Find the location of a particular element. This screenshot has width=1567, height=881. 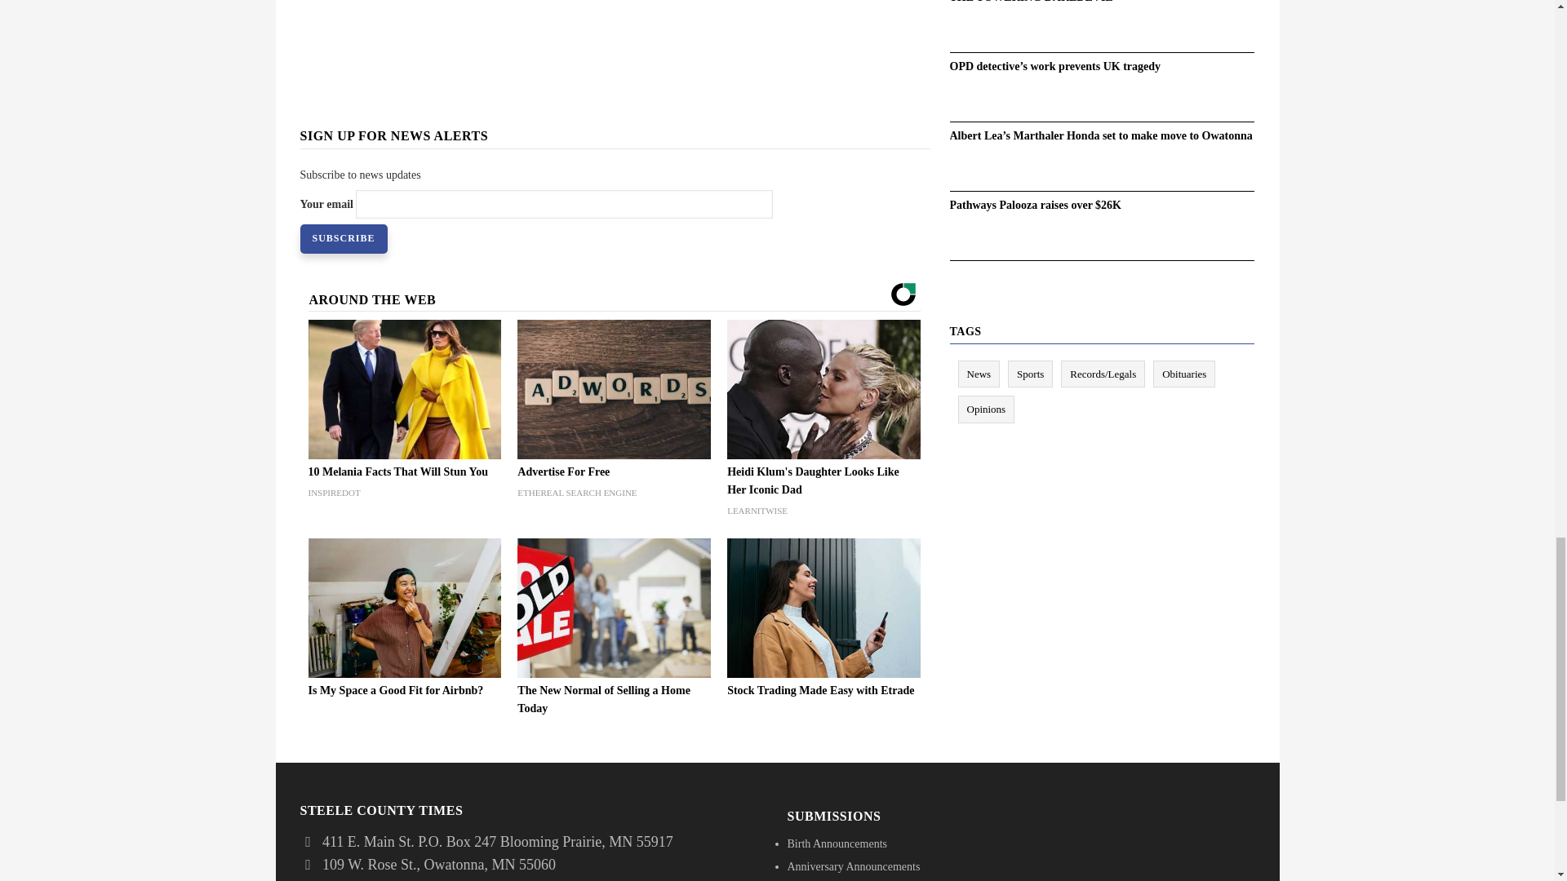

Share to Facebook is located at coordinates (557, 34).